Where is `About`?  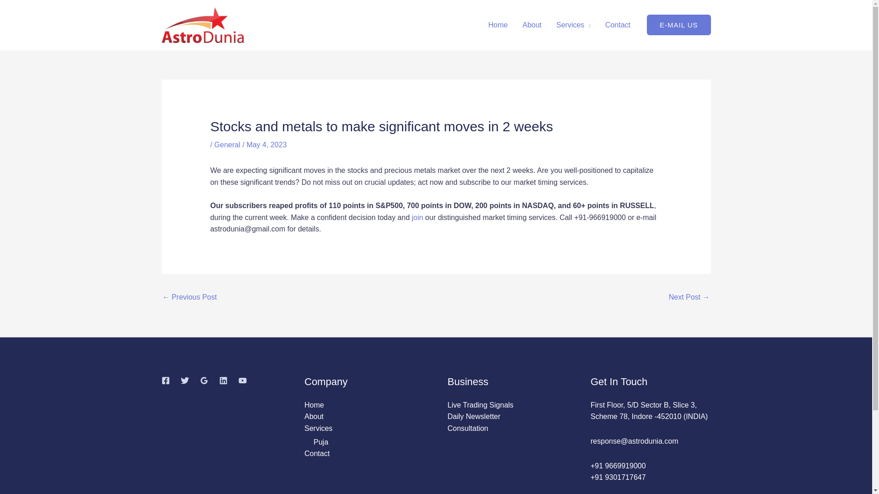 About is located at coordinates (532, 25).